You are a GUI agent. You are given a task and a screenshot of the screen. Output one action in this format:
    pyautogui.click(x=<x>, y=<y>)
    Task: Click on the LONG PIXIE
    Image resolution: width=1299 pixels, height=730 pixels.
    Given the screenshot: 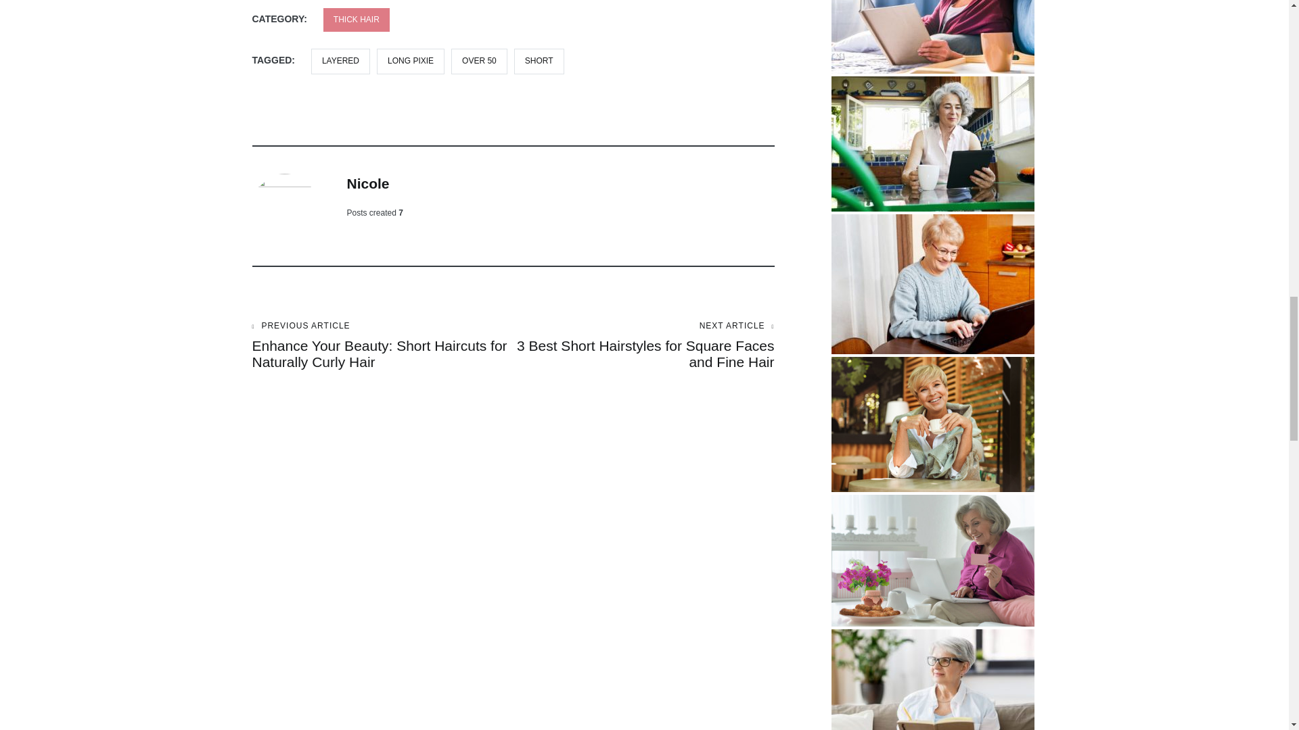 What is the action you would take?
    pyautogui.click(x=410, y=61)
    